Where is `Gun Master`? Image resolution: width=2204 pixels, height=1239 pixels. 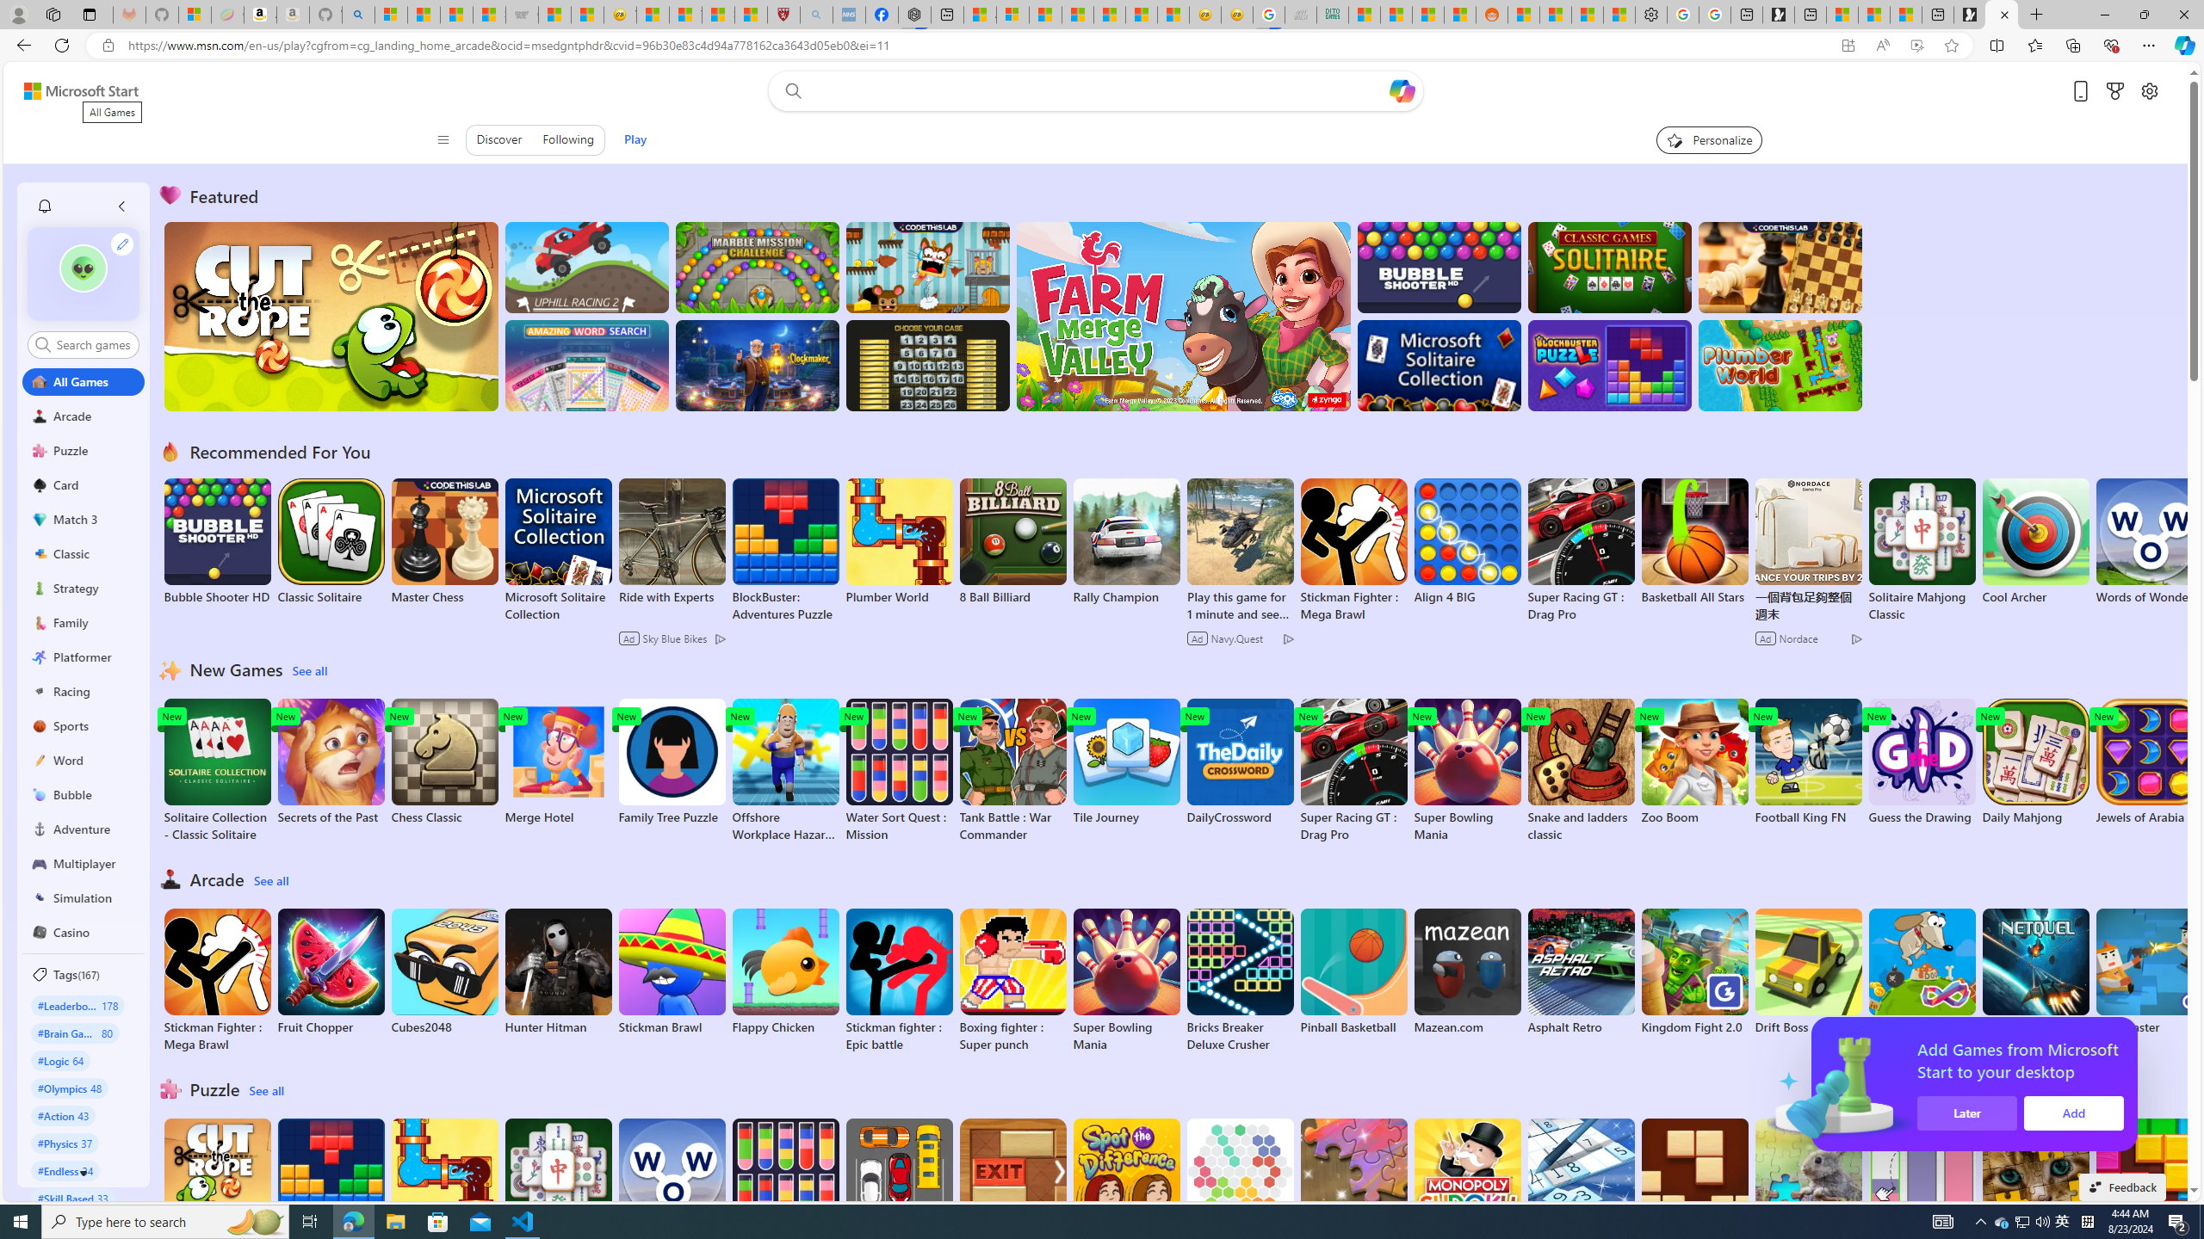
Gun Master is located at coordinates (2150, 971).